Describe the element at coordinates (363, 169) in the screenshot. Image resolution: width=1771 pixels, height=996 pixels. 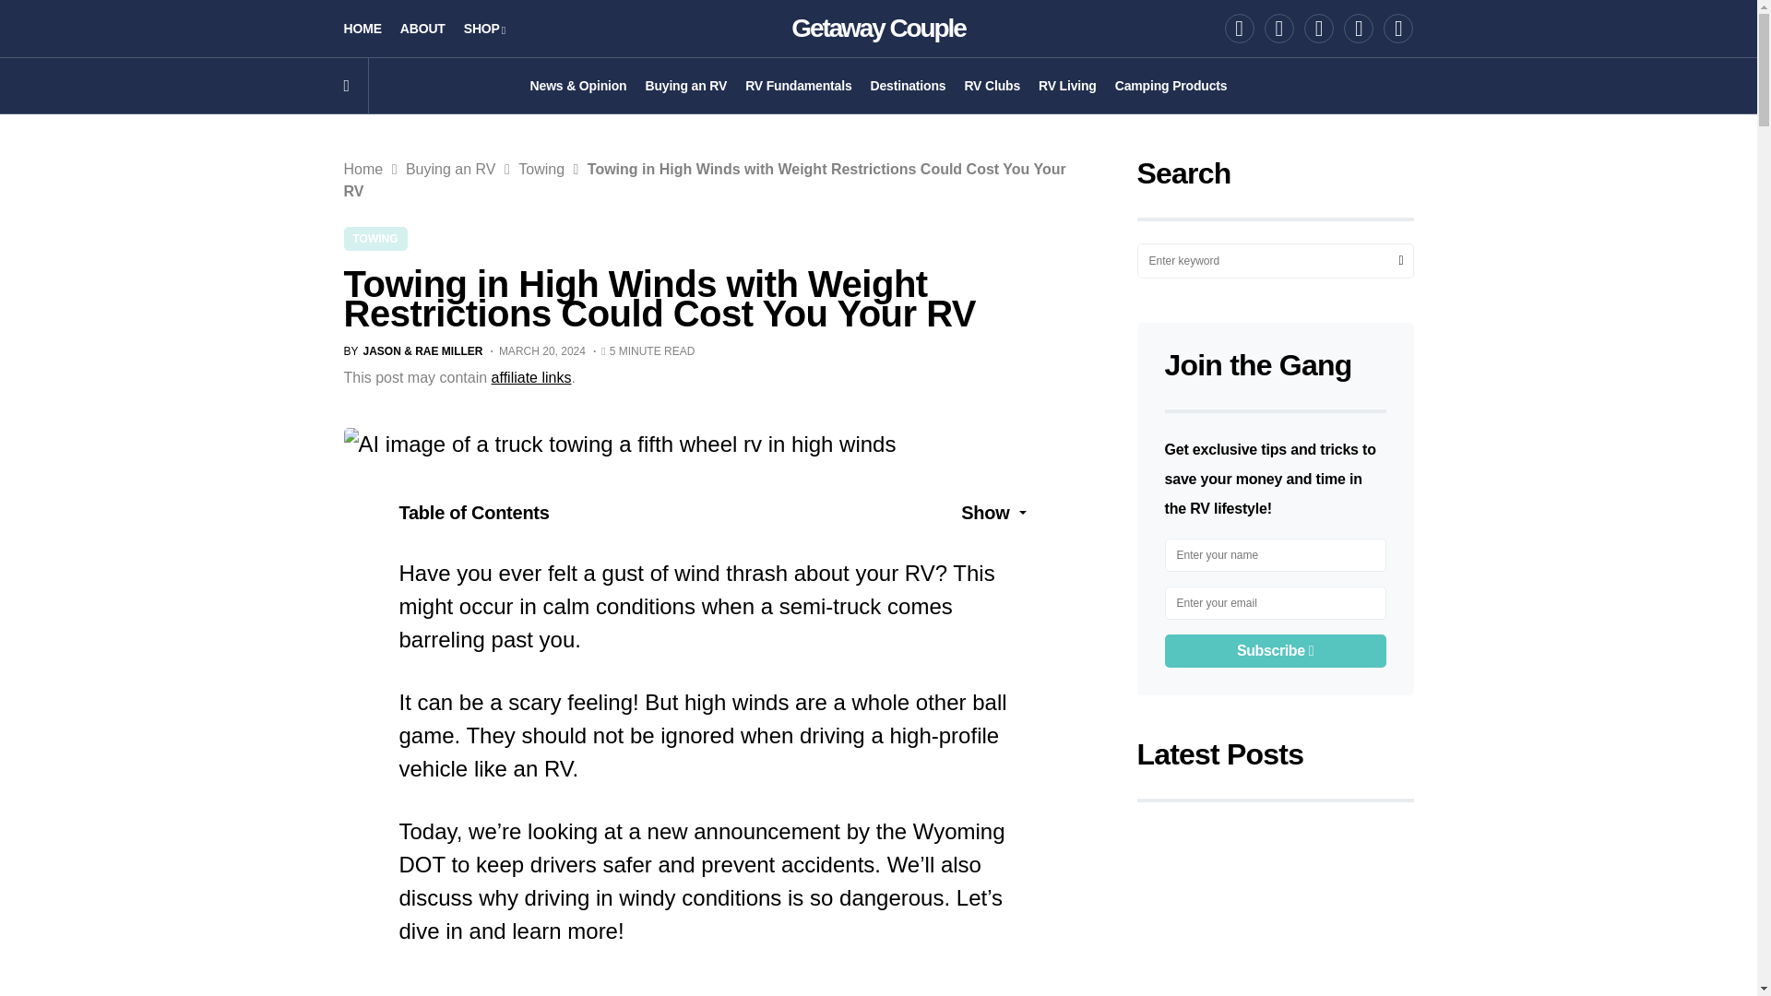
I see `Home` at that location.